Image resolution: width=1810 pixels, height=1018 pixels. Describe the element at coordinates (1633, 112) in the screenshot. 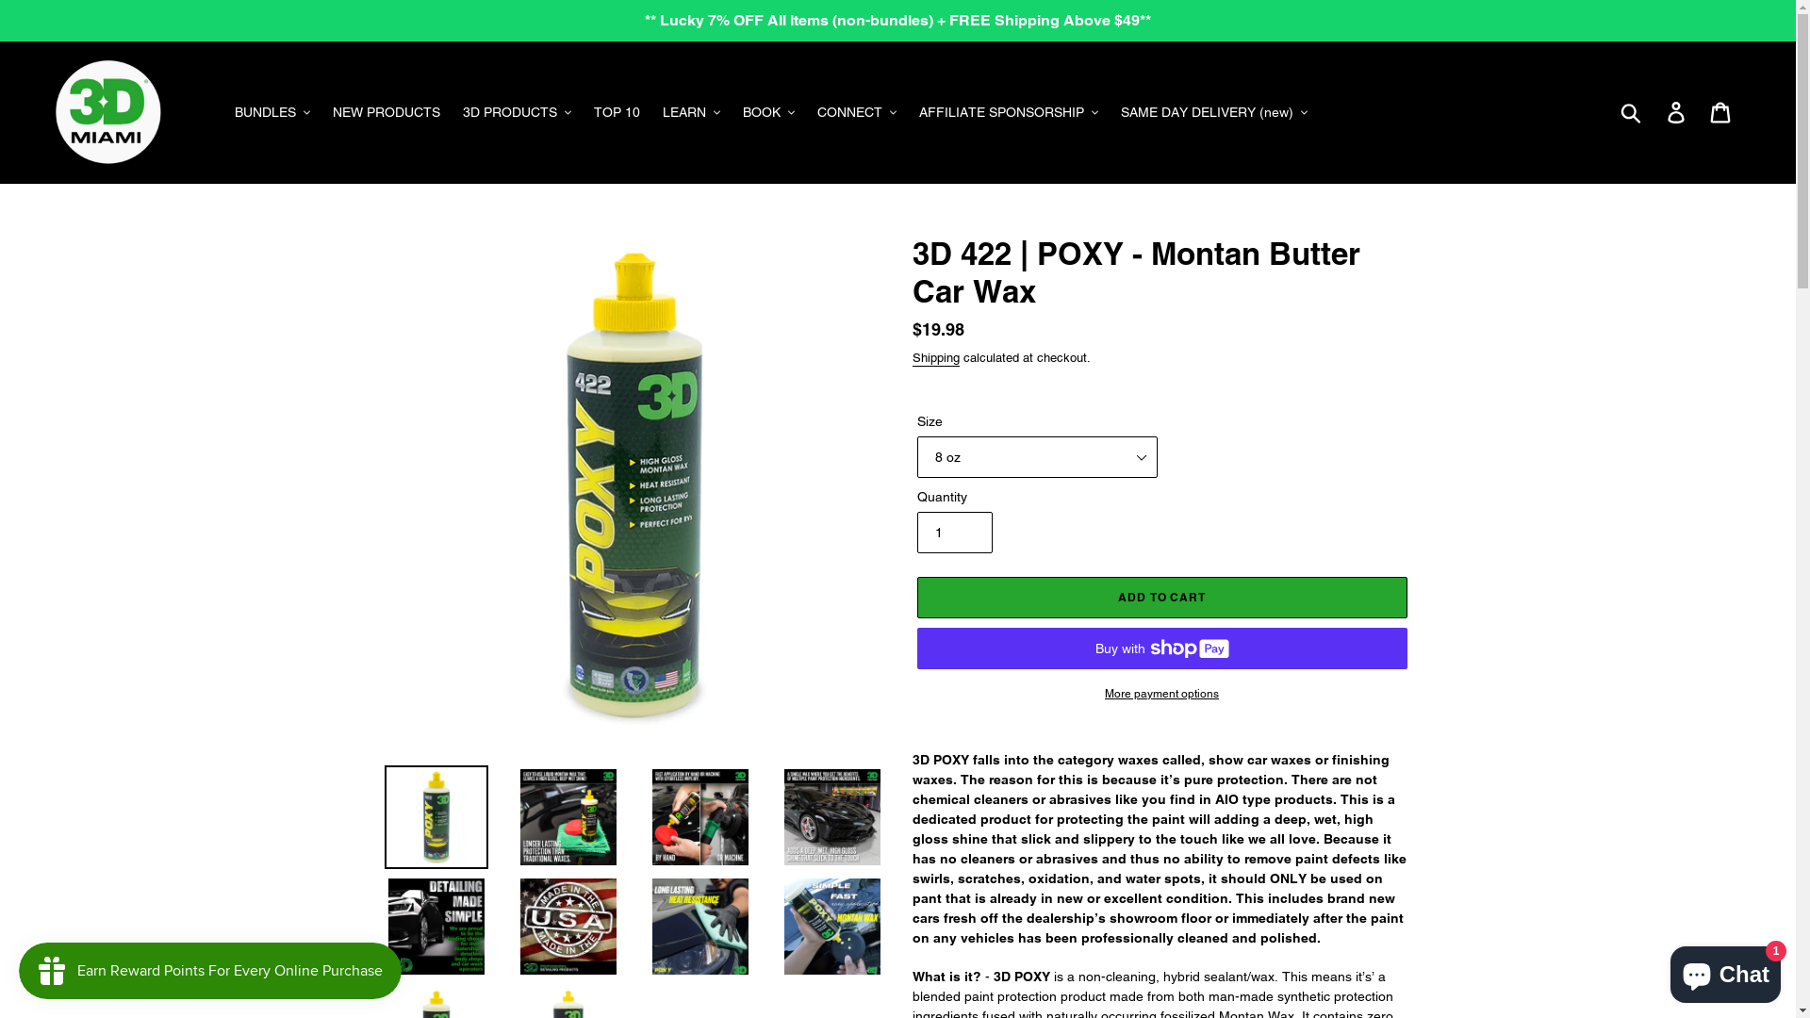

I see `Submit` at that location.